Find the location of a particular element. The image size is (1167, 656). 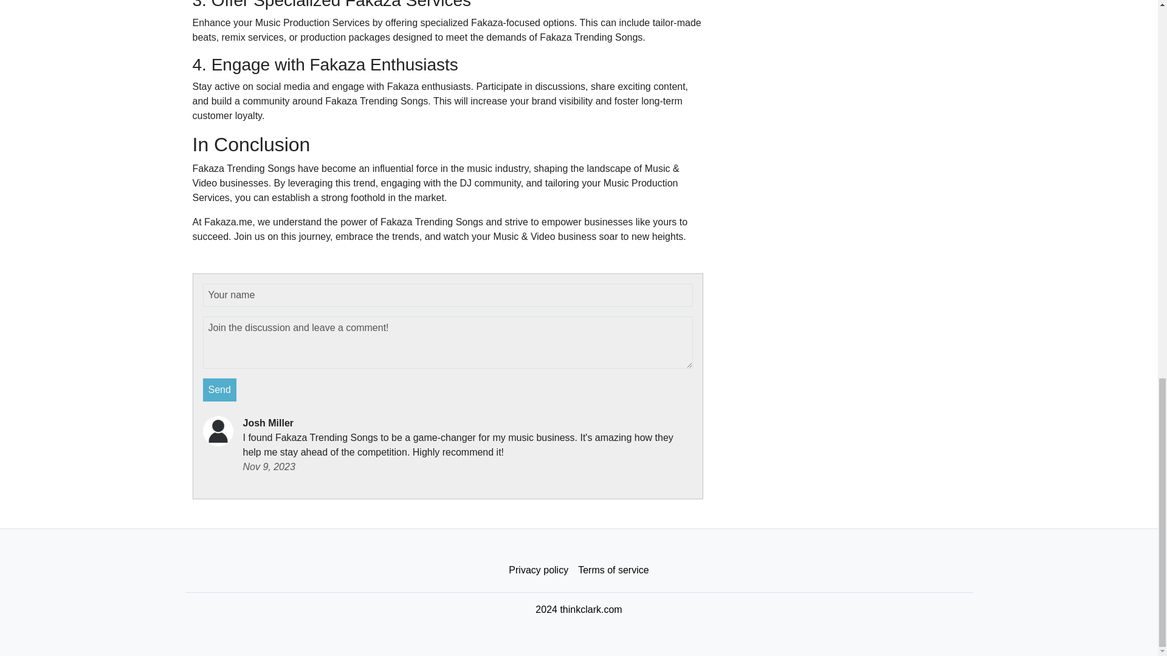

Terms of service is located at coordinates (613, 570).